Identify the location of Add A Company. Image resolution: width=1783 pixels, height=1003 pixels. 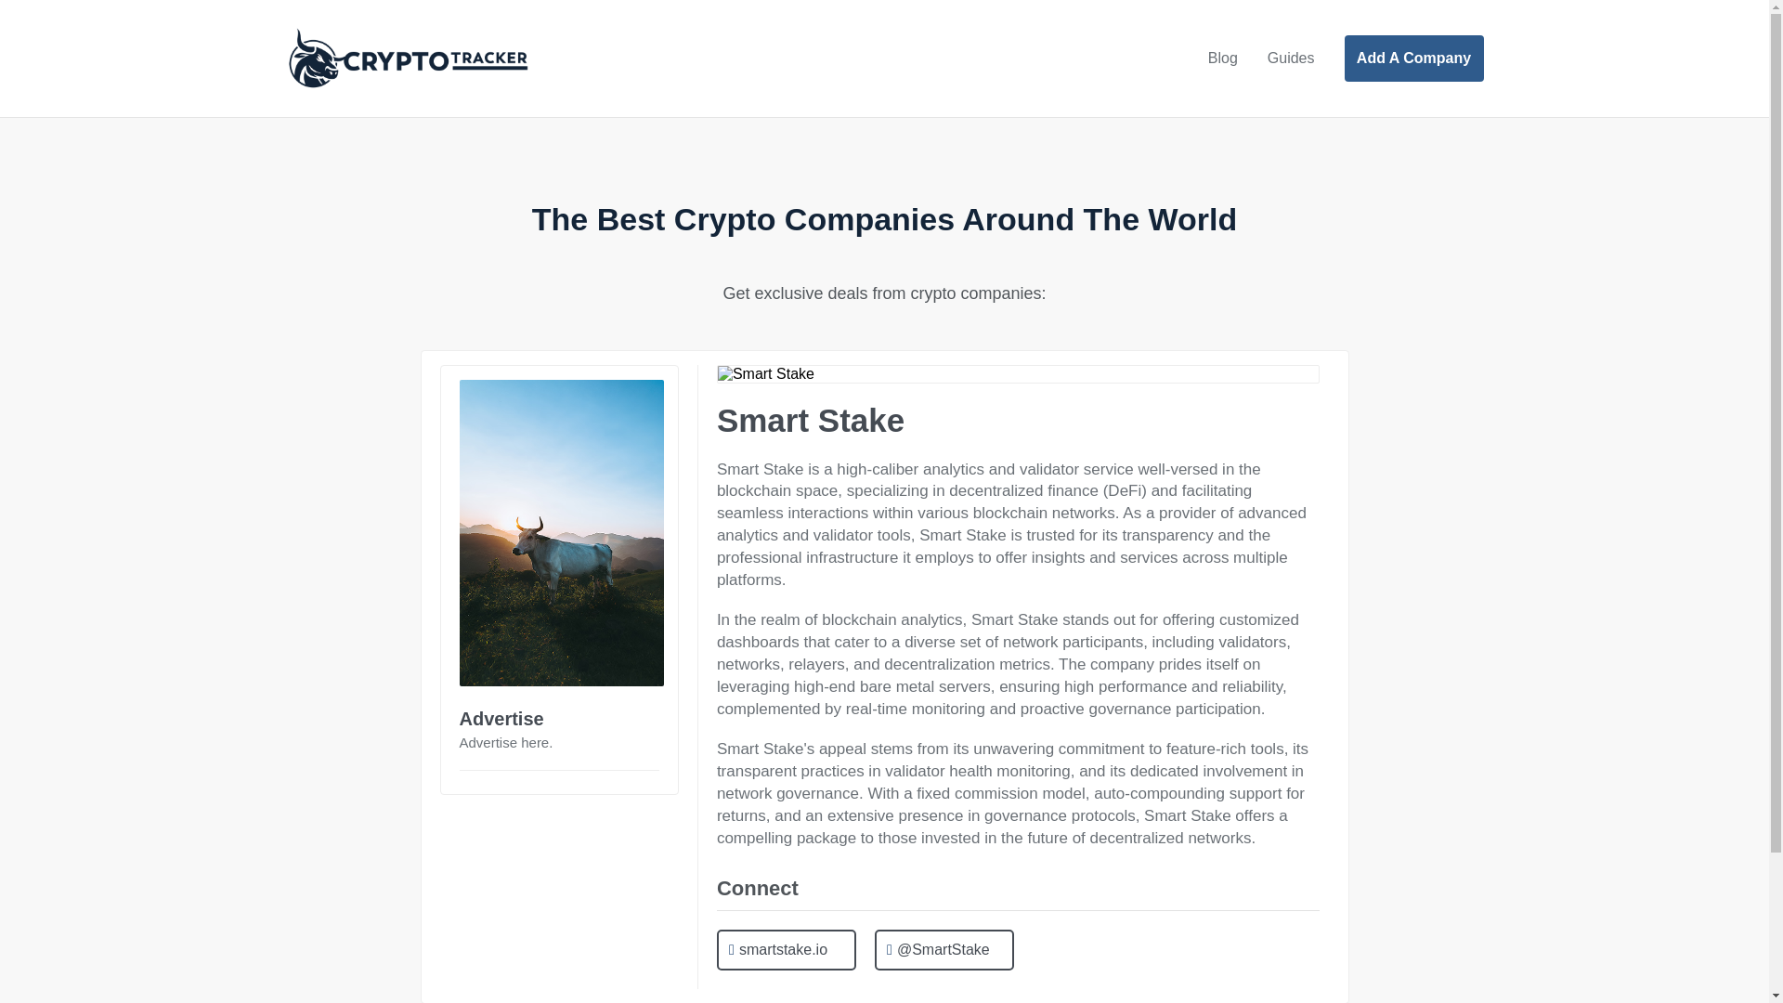
(1413, 58).